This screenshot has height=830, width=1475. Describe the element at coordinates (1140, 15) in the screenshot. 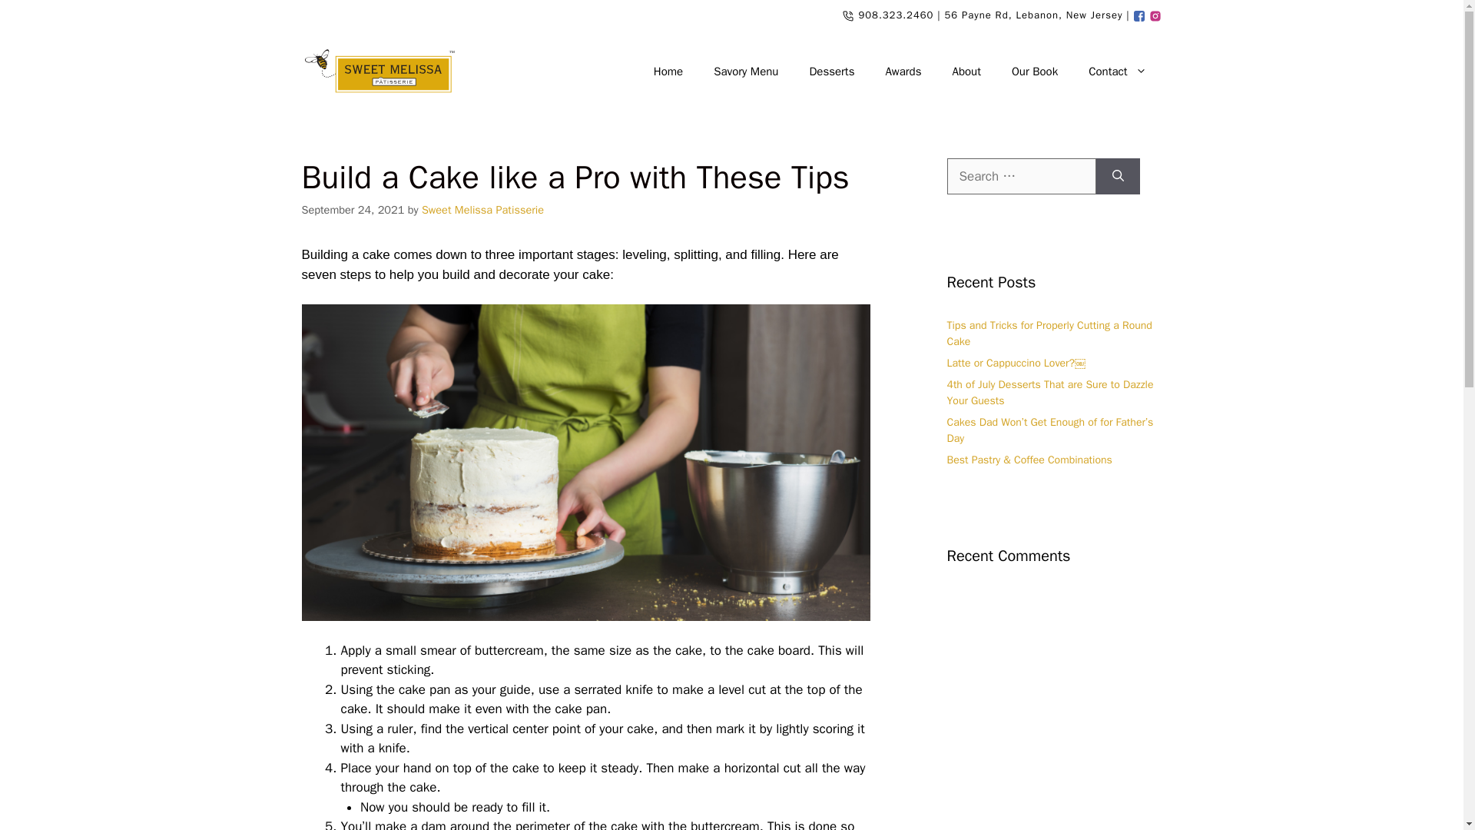

I see `Lebanon Cafe` at that location.